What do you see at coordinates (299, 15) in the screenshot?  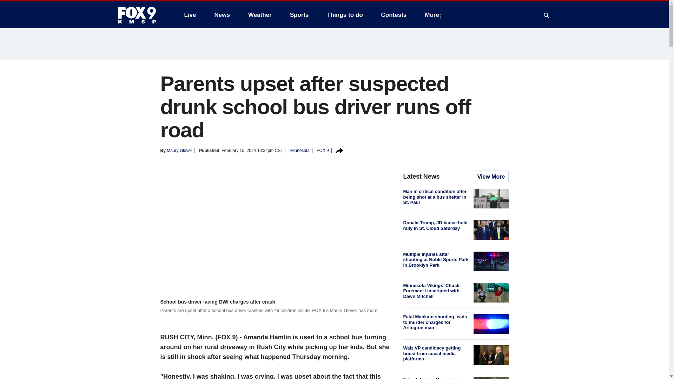 I see `Sports` at bounding box center [299, 15].